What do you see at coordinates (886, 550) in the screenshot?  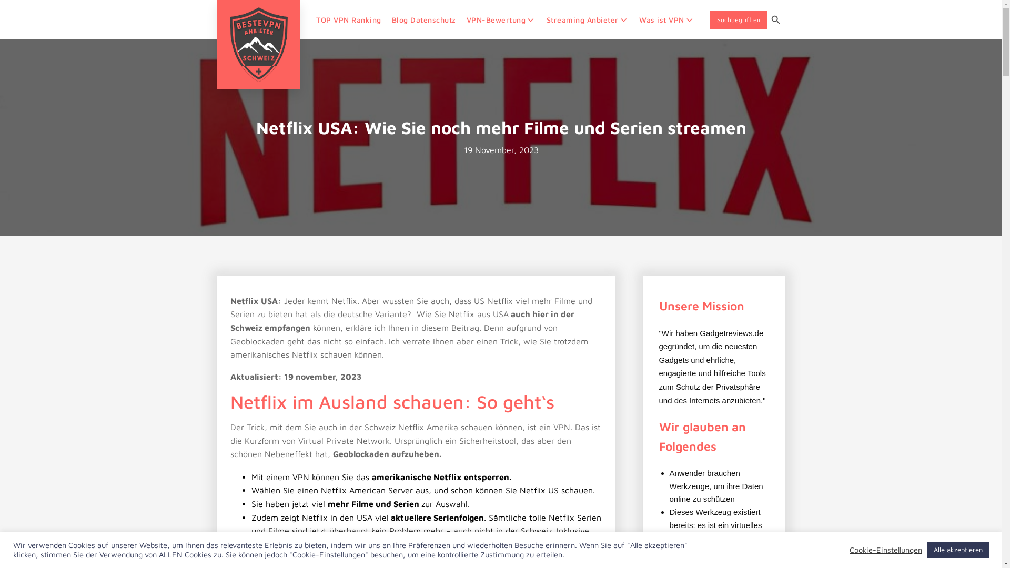 I see `Cookie-Einstellungen` at bounding box center [886, 550].